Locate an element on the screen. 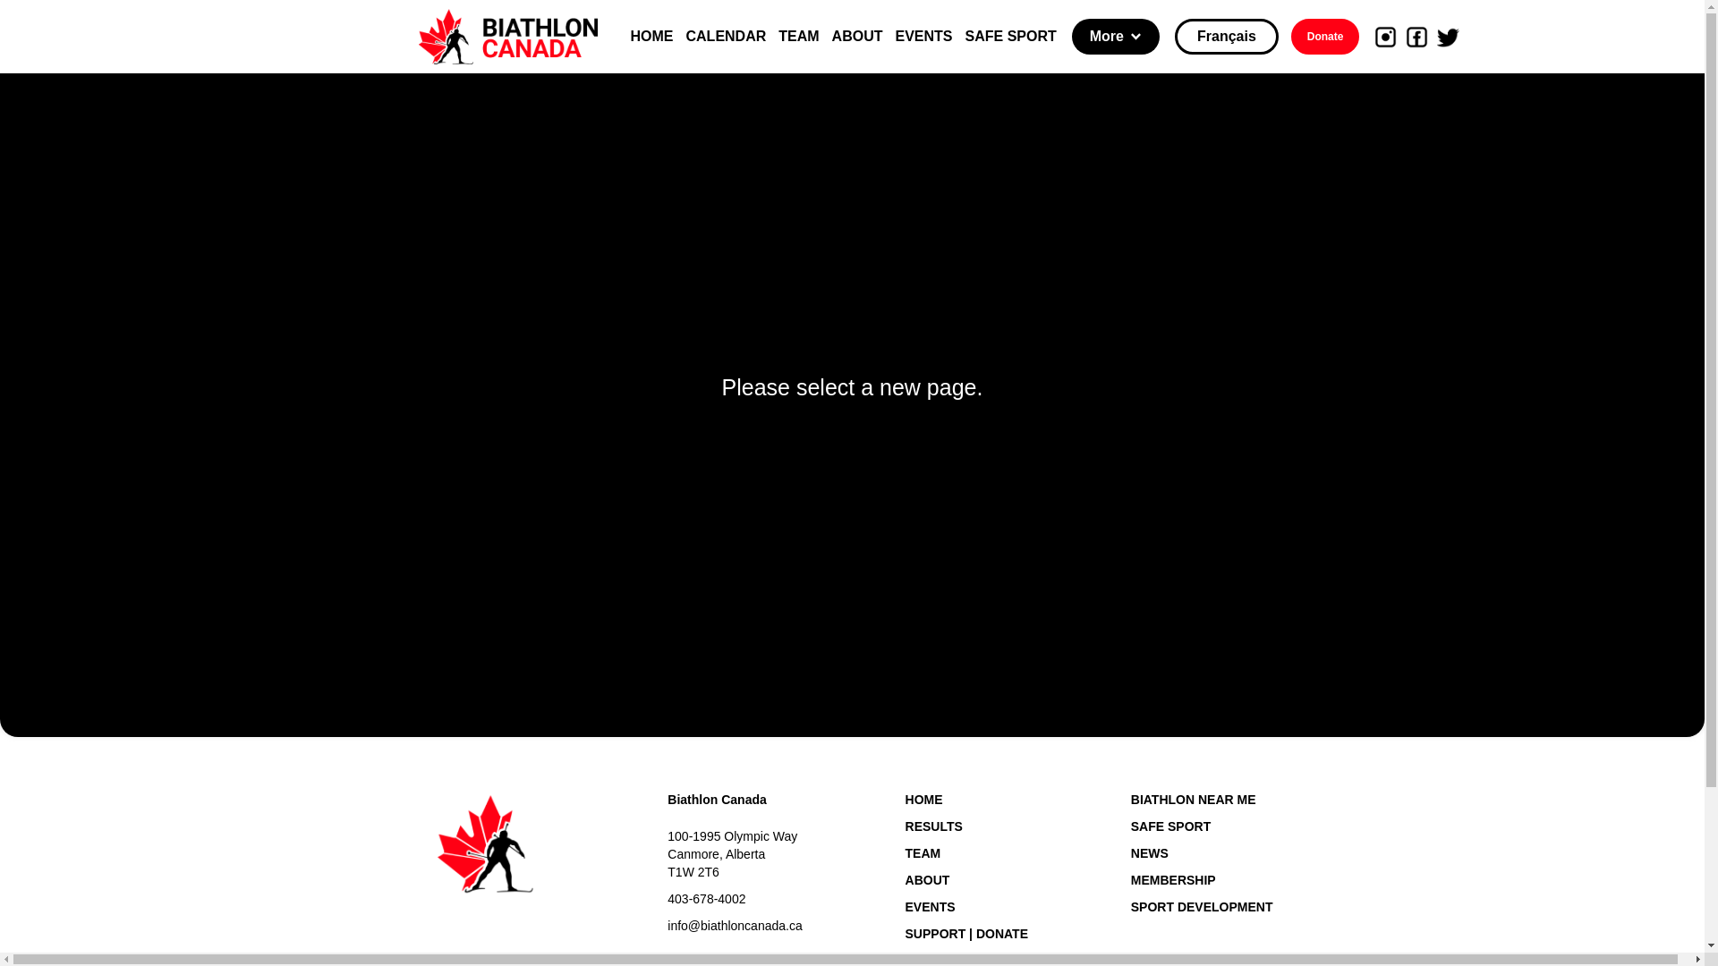 This screenshot has height=966, width=1718. ABOUT is located at coordinates (966, 880).